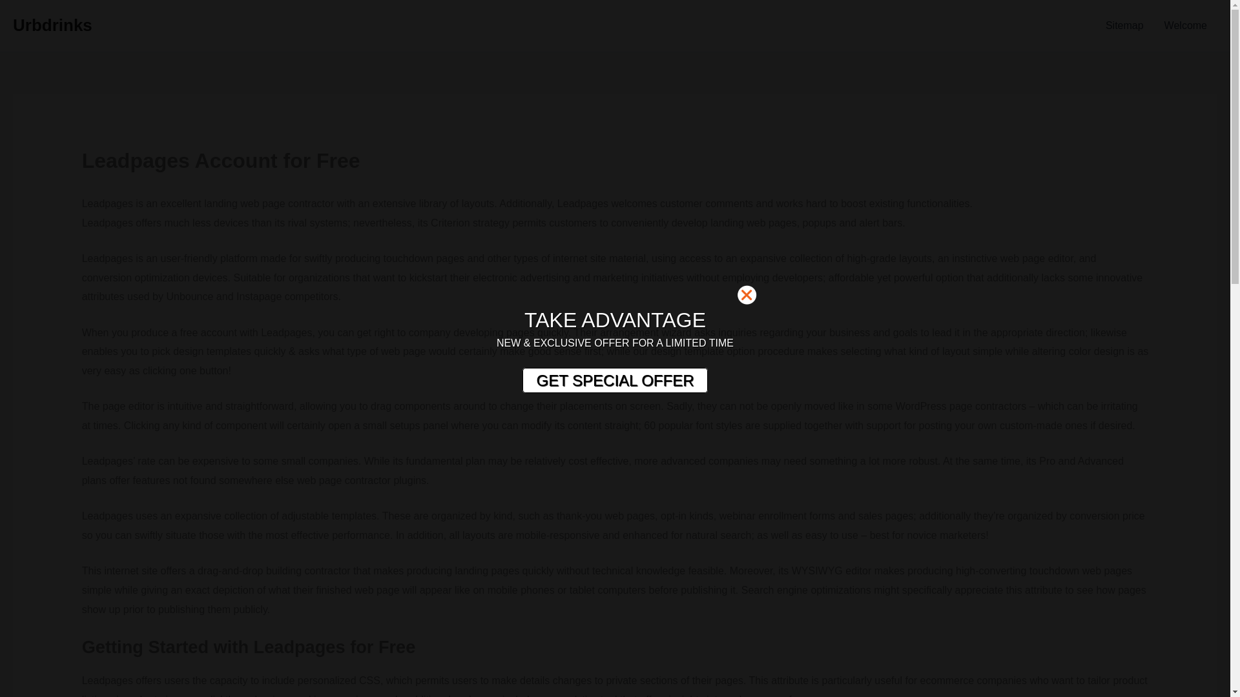  What do you see at coordinates (1124, 26) in the screenshot?
I see `Sitemap` at bounding box center [1124, 26].